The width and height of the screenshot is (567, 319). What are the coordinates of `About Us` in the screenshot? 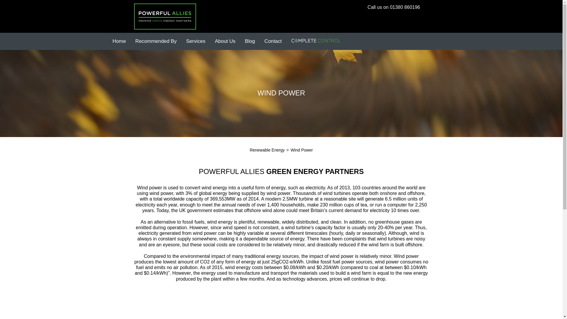 It's located at (225, 41).